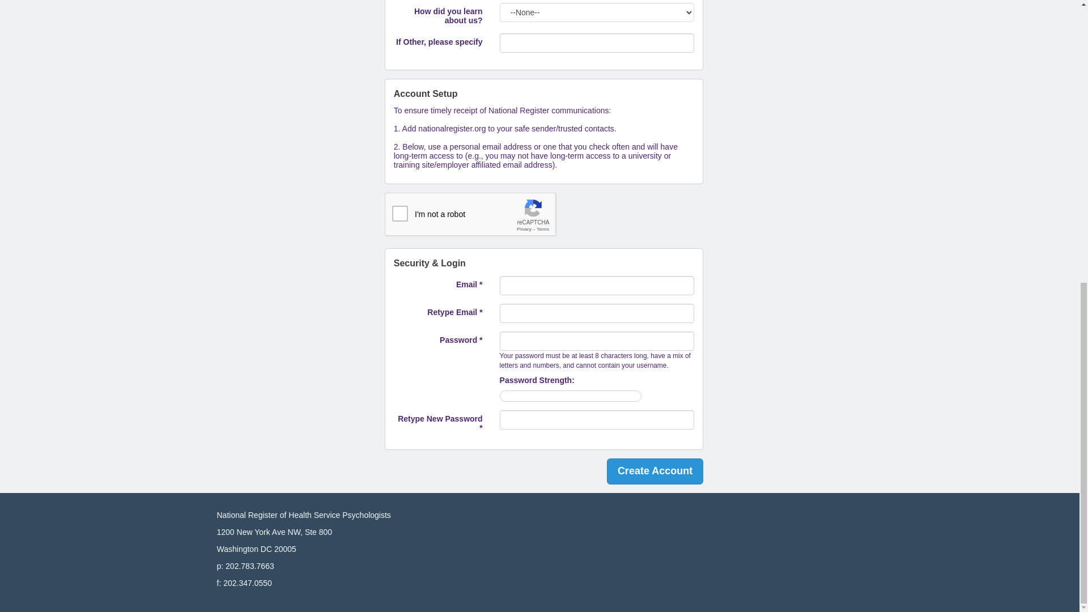 The width and height of the screenshot is (1088, 612). Describe the element at coordinates (655, 471) in the screenshot. I see `Create Account` at that location.